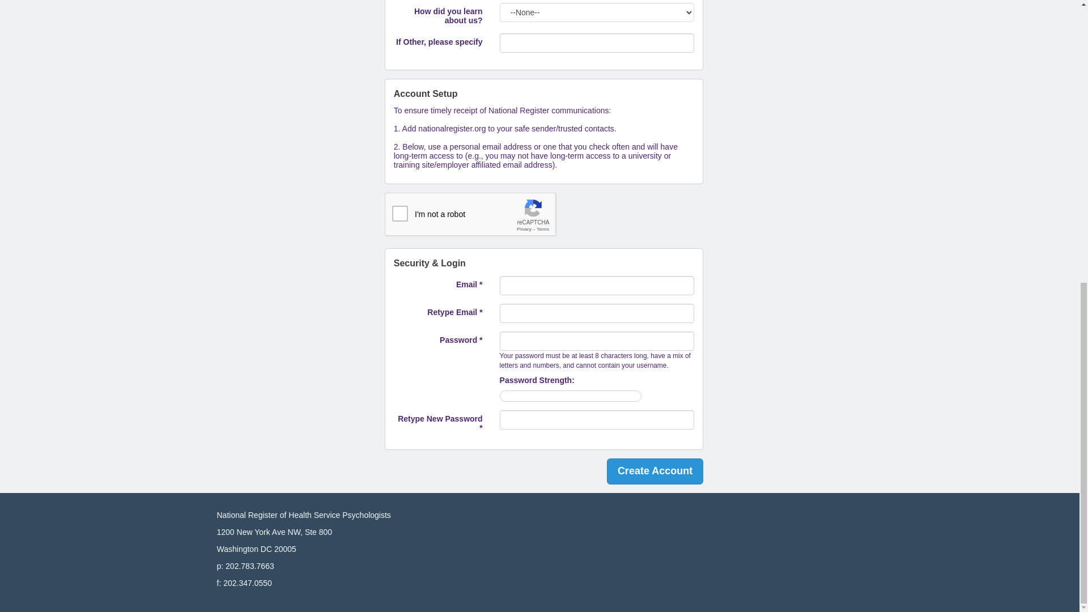 The width and height of the screenshot is (1088, 612). Describe the element at coordinates (655, 471) in the screenshot. I see `Create Account` at that location.